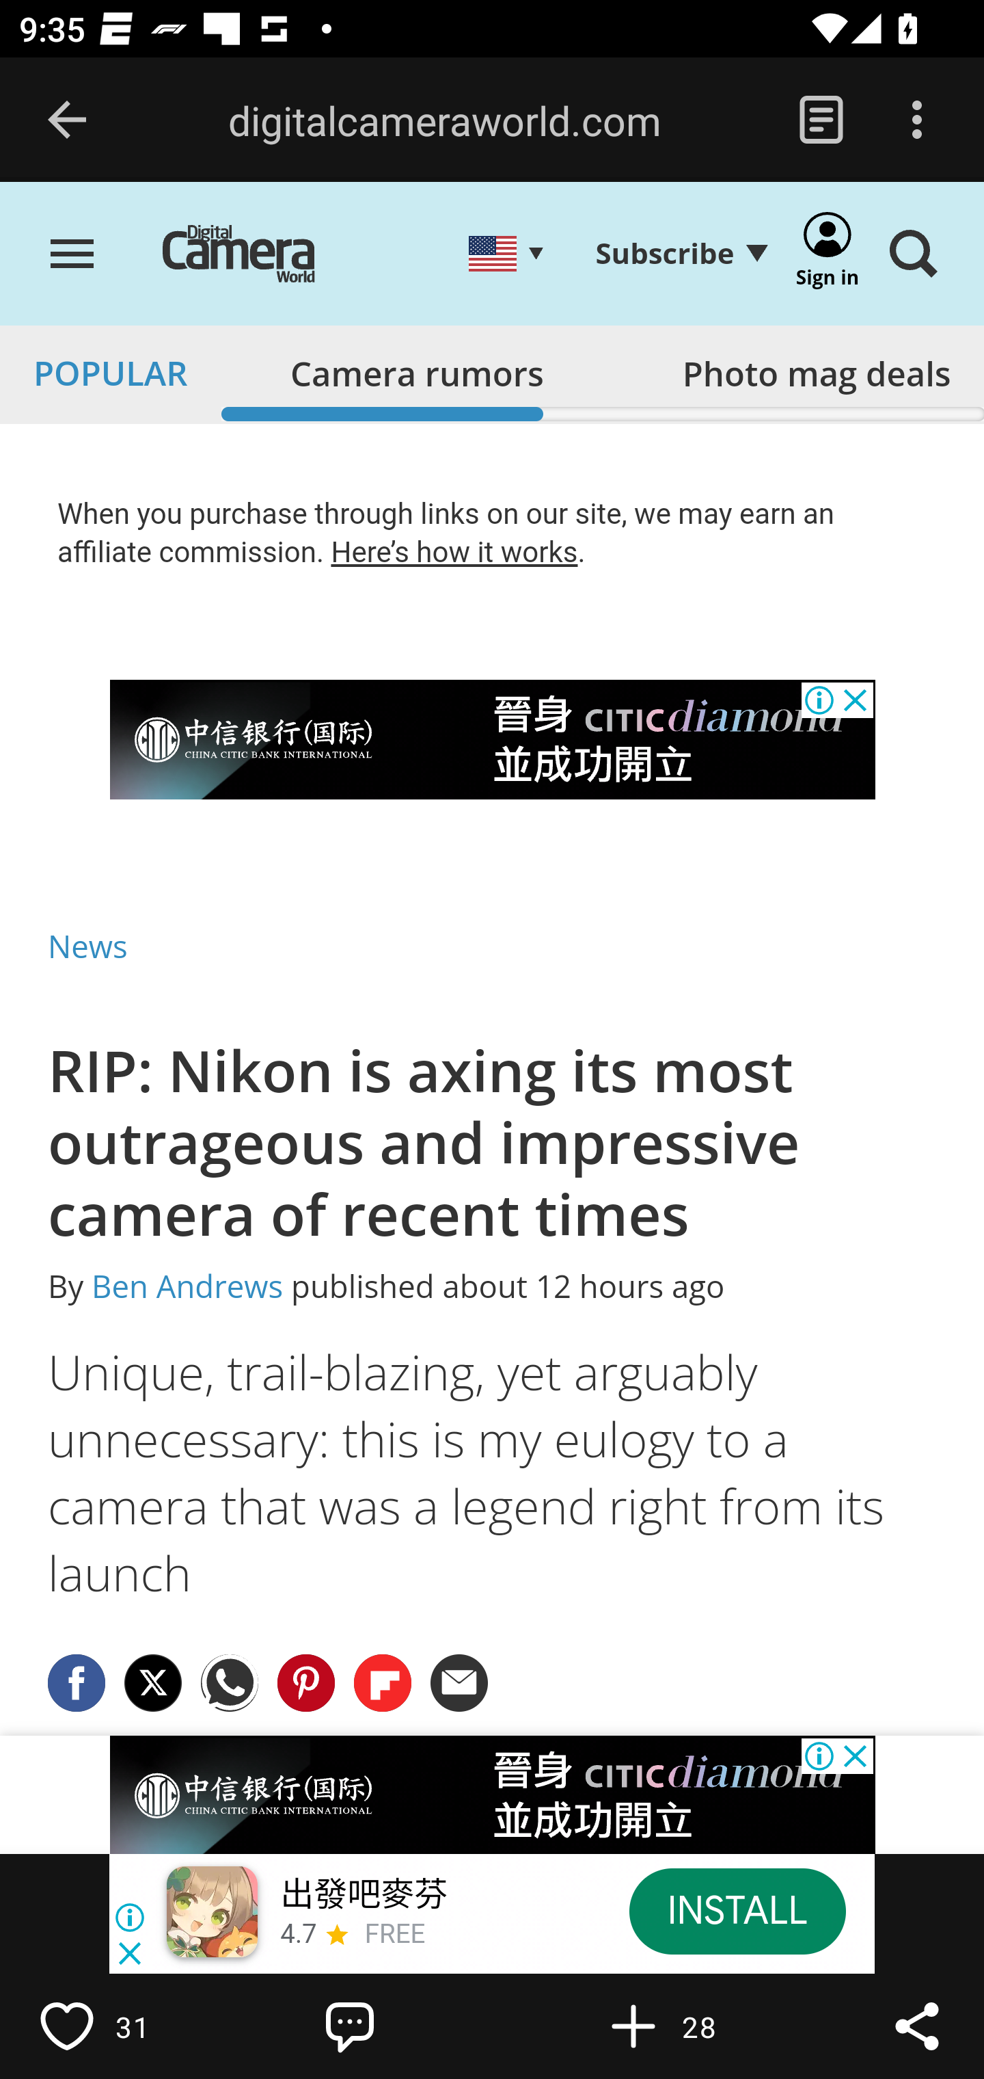  I want to click on Photo mag deals, so click(816, 368).